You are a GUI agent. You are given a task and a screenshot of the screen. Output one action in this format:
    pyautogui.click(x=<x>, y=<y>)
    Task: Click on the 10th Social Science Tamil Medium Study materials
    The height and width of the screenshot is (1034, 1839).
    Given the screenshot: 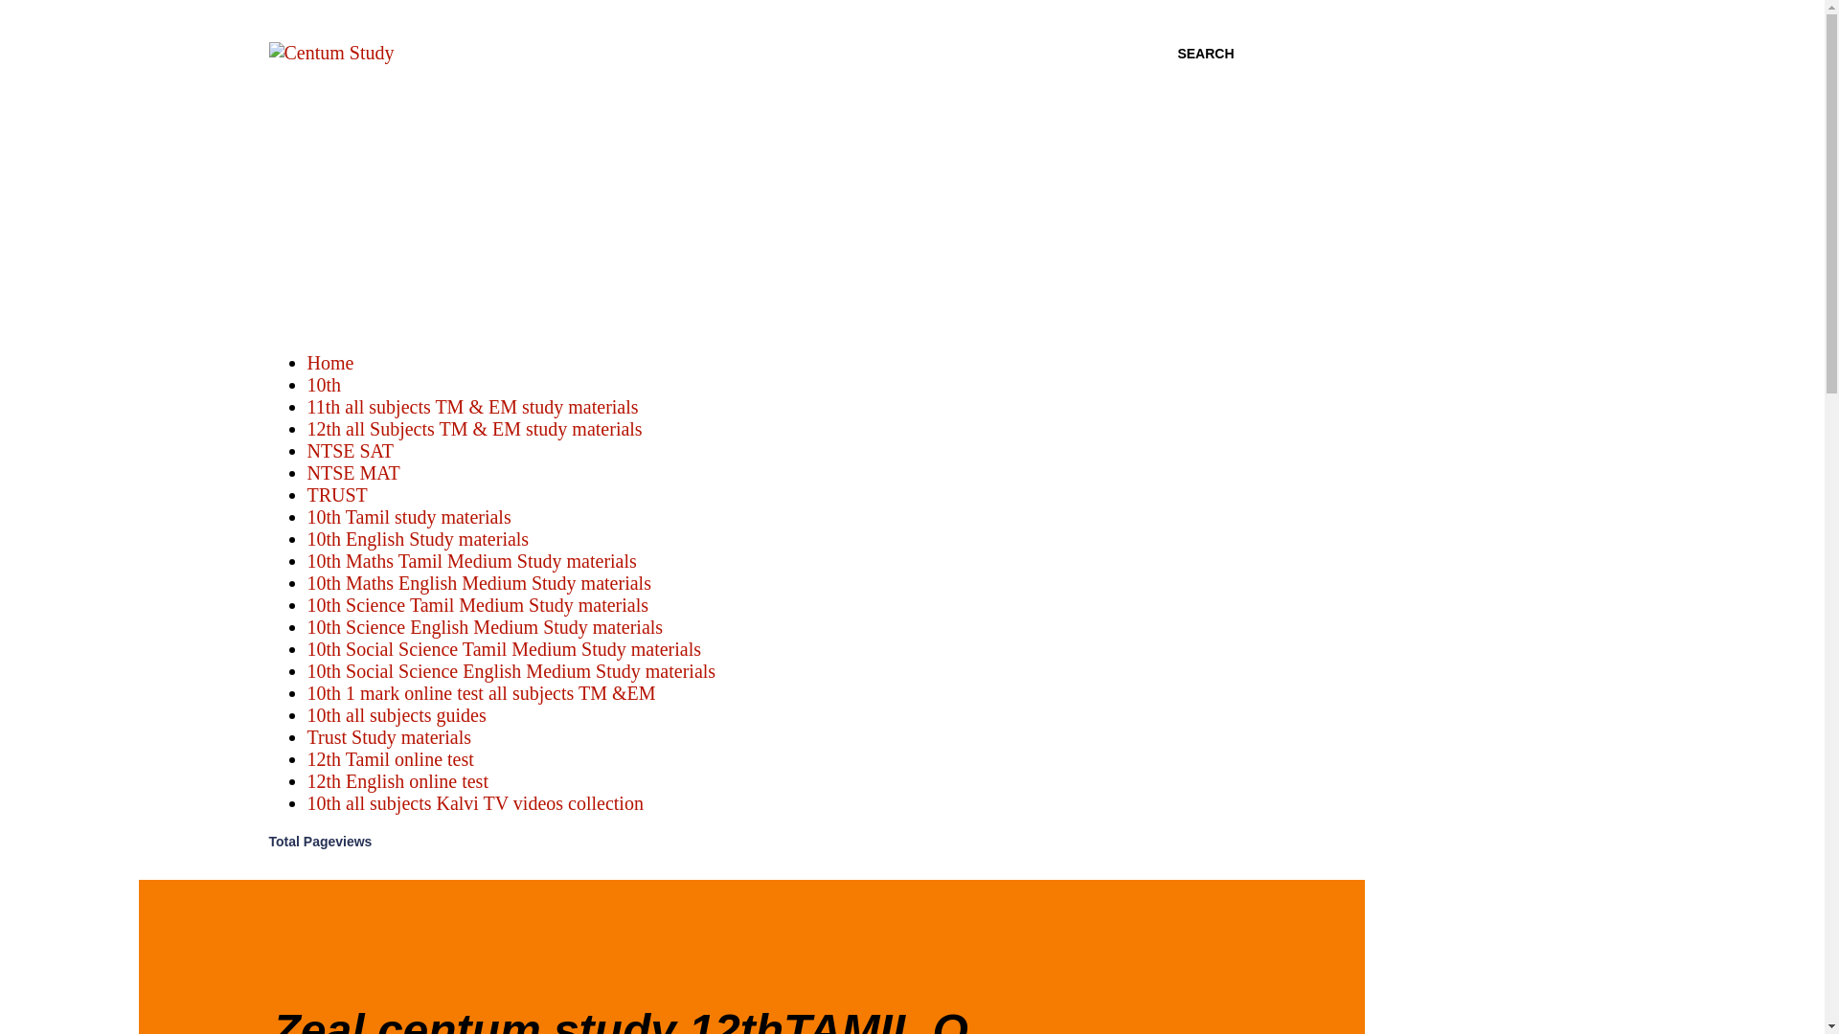 What is the action you would take?
    pyautogui.click(x=504, y=649)
    